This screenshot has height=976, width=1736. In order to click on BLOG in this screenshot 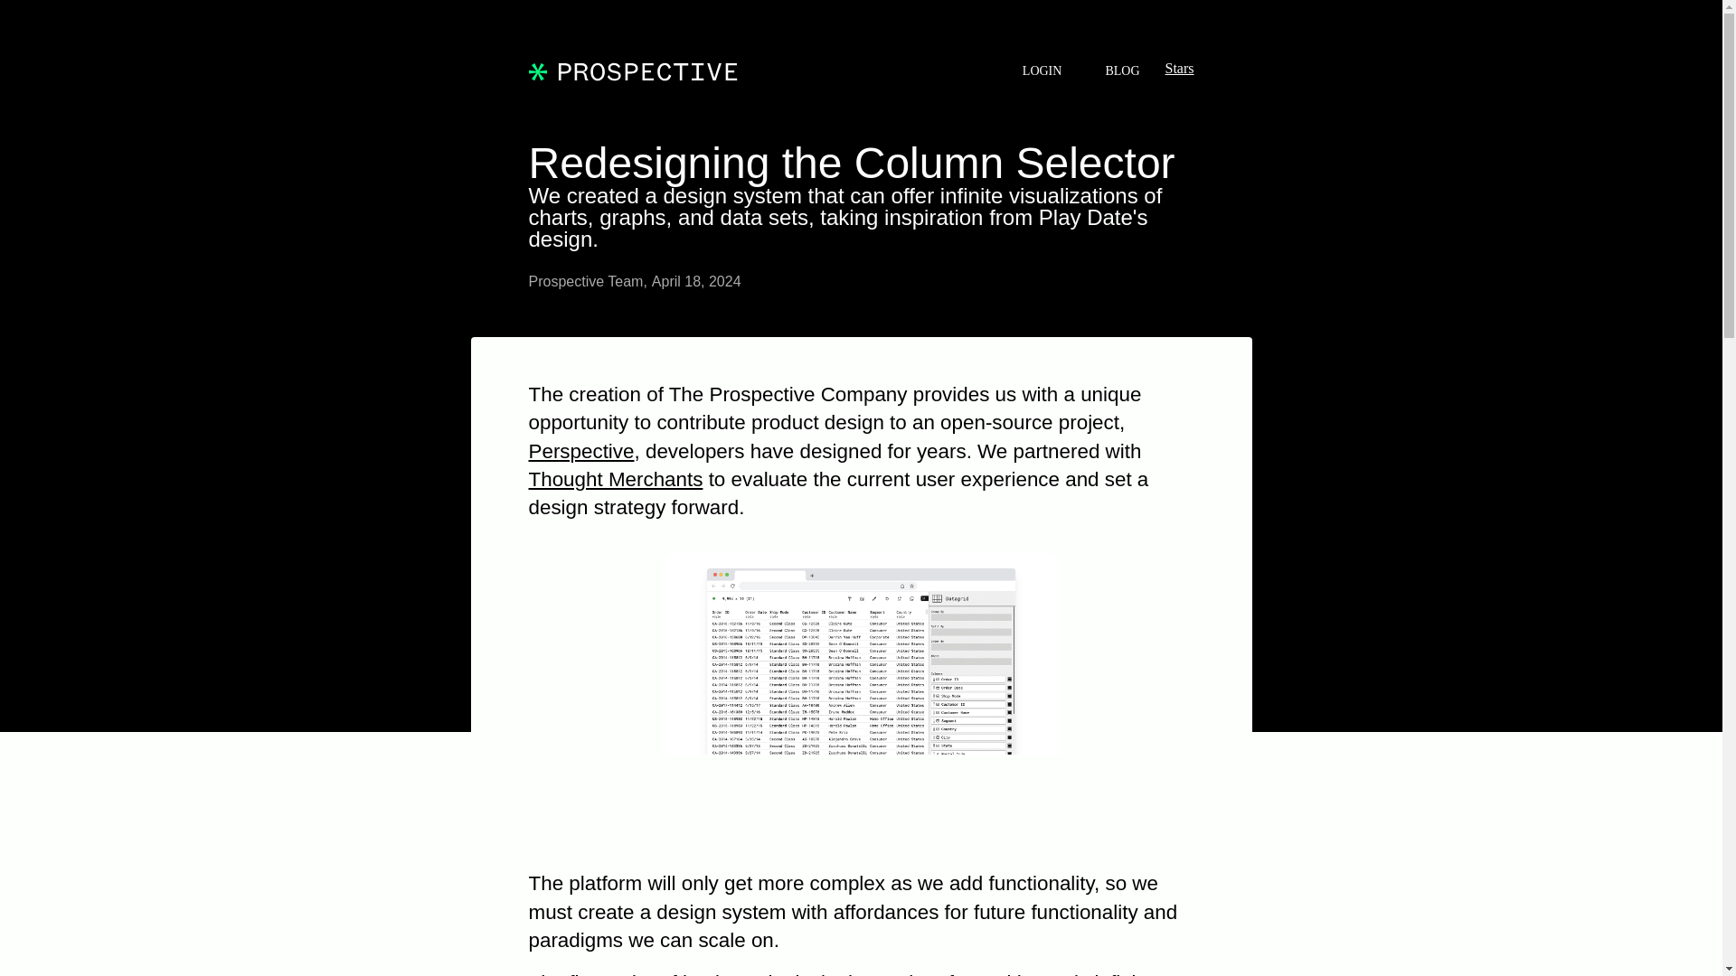, I will do `click(1121, 70)`.